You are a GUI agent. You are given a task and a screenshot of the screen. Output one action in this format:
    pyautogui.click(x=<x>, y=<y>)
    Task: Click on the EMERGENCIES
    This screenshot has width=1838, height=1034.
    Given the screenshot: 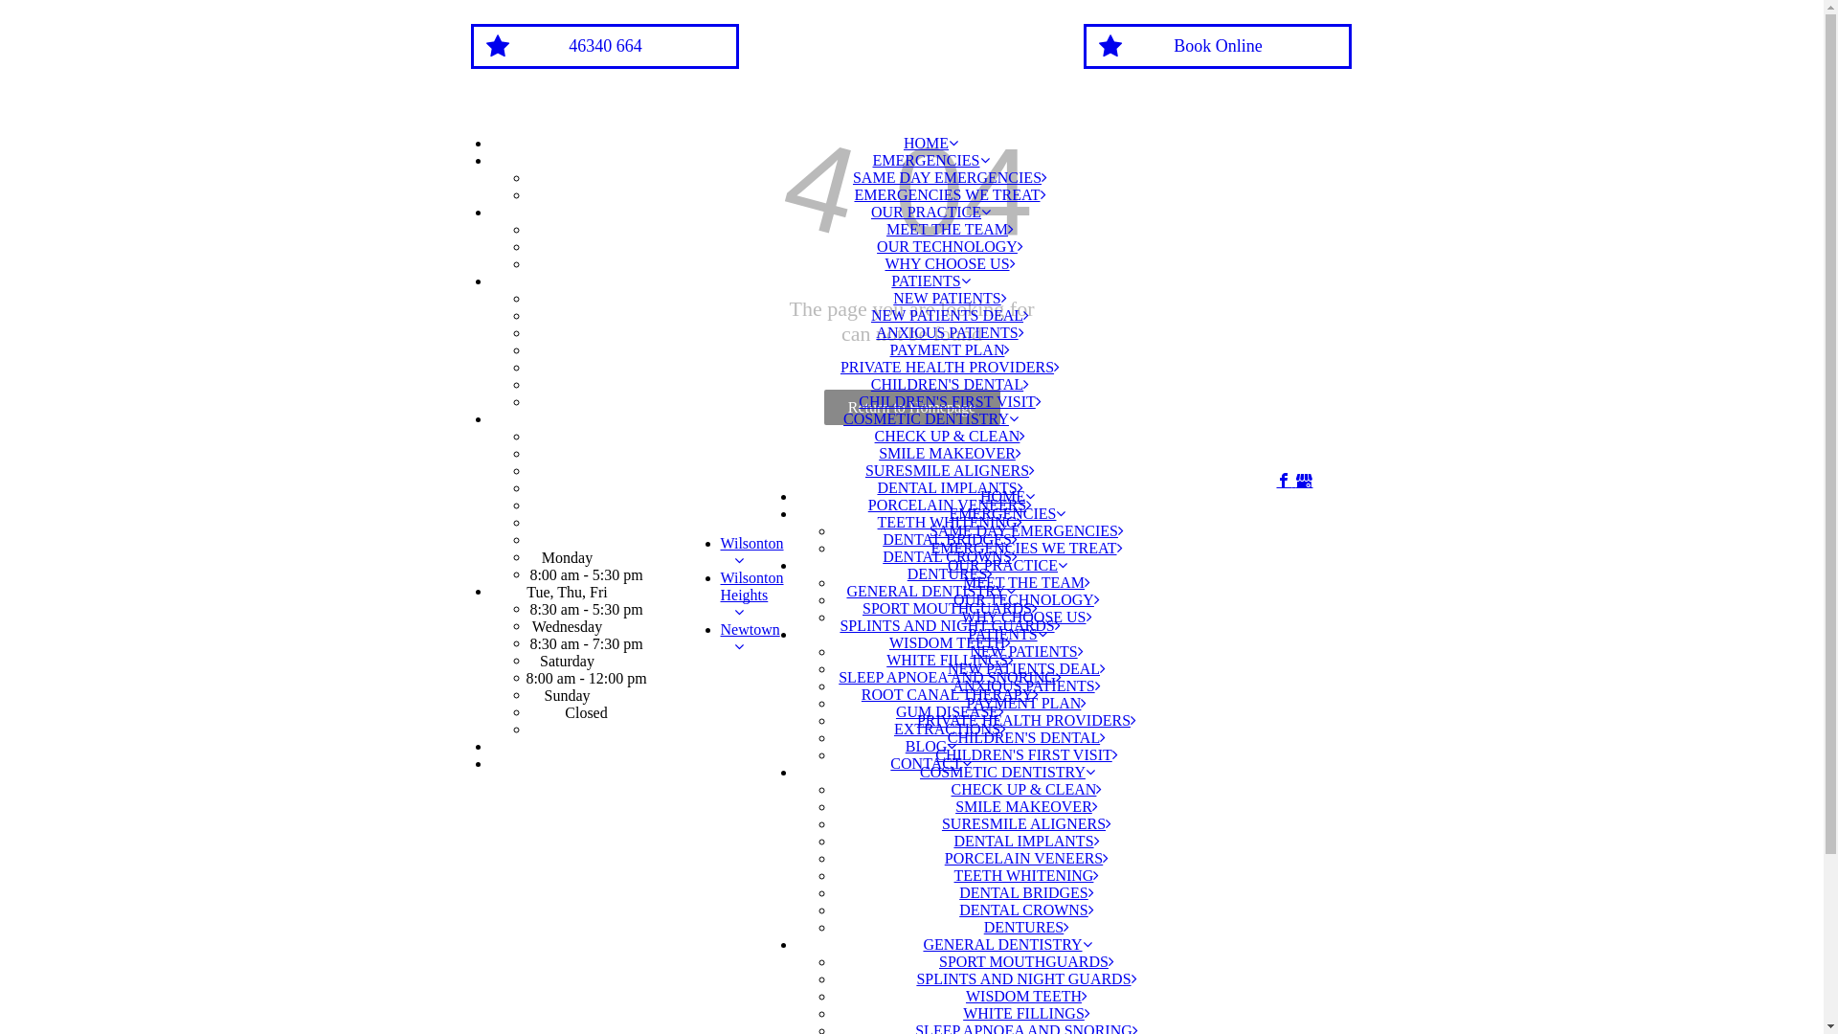 What is the action you would take?
    pyautogui.click(x=931, y=161)
    